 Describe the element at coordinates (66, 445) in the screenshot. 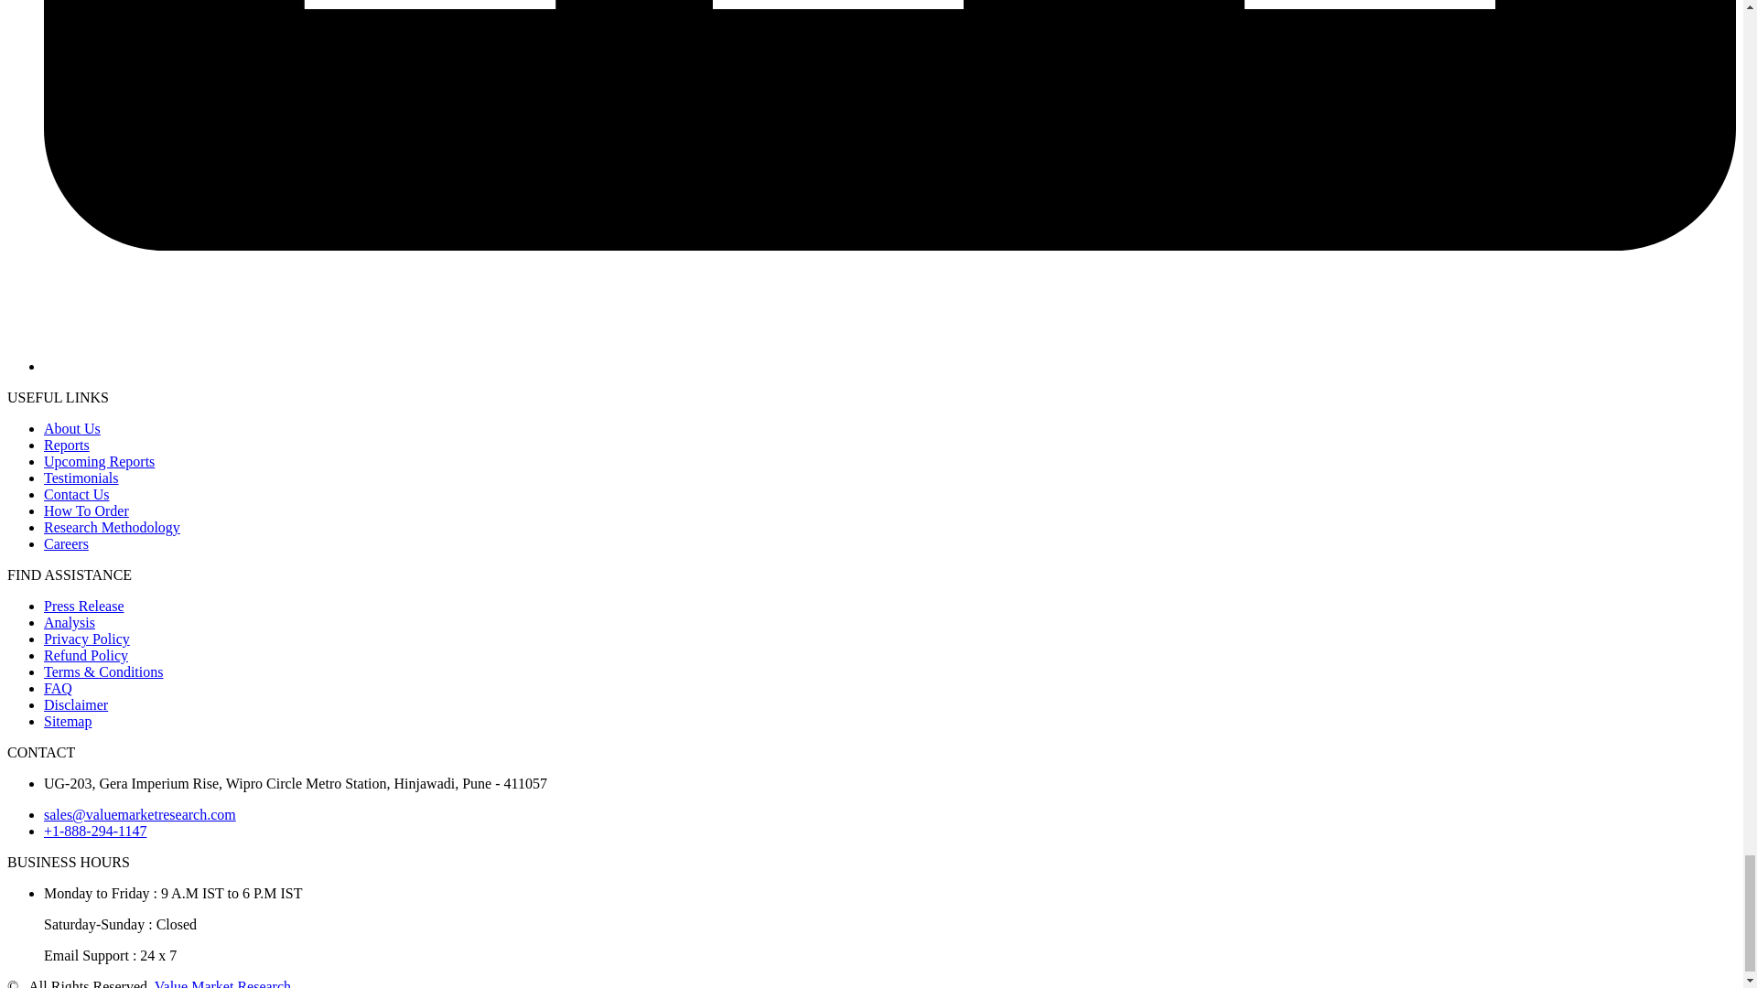

I see `Reports` at that location.